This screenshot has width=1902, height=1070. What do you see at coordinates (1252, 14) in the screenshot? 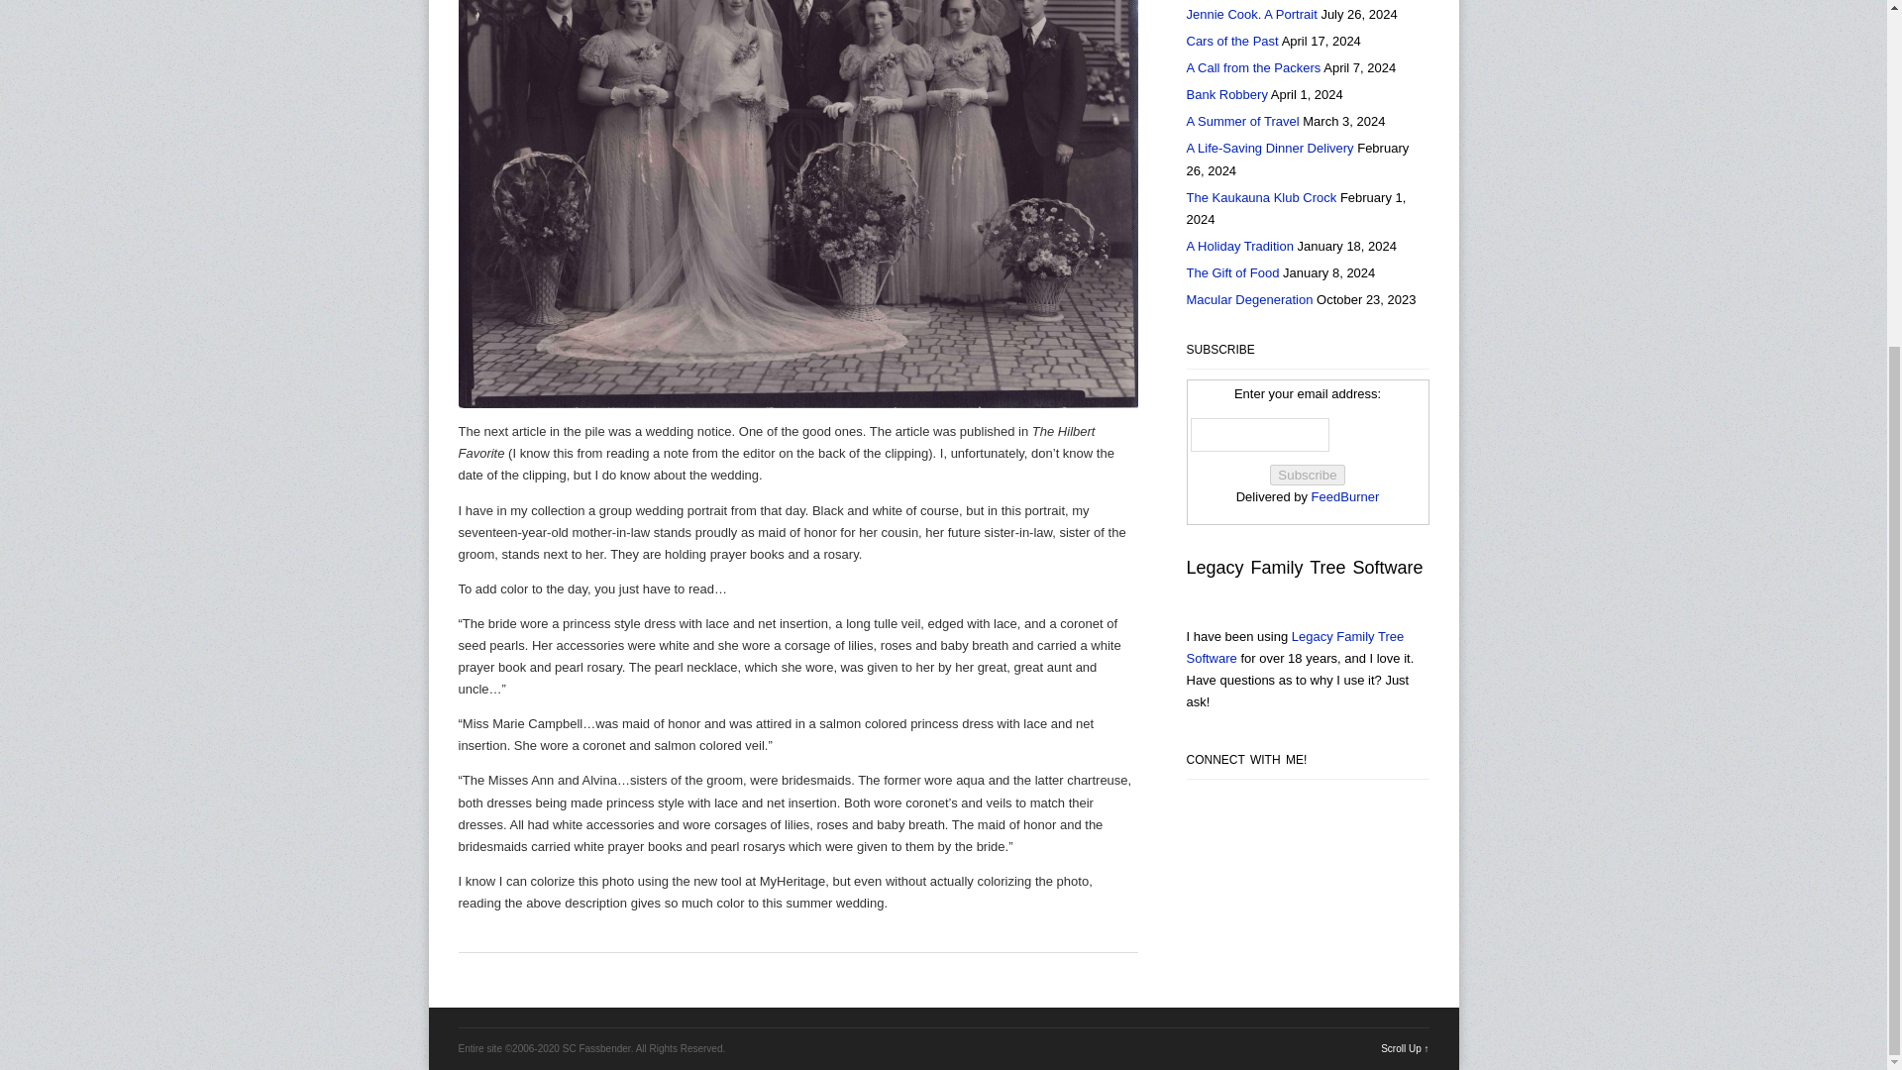
I see `Jennie Cook. A Portrait` at bounding box center [1252, 14].